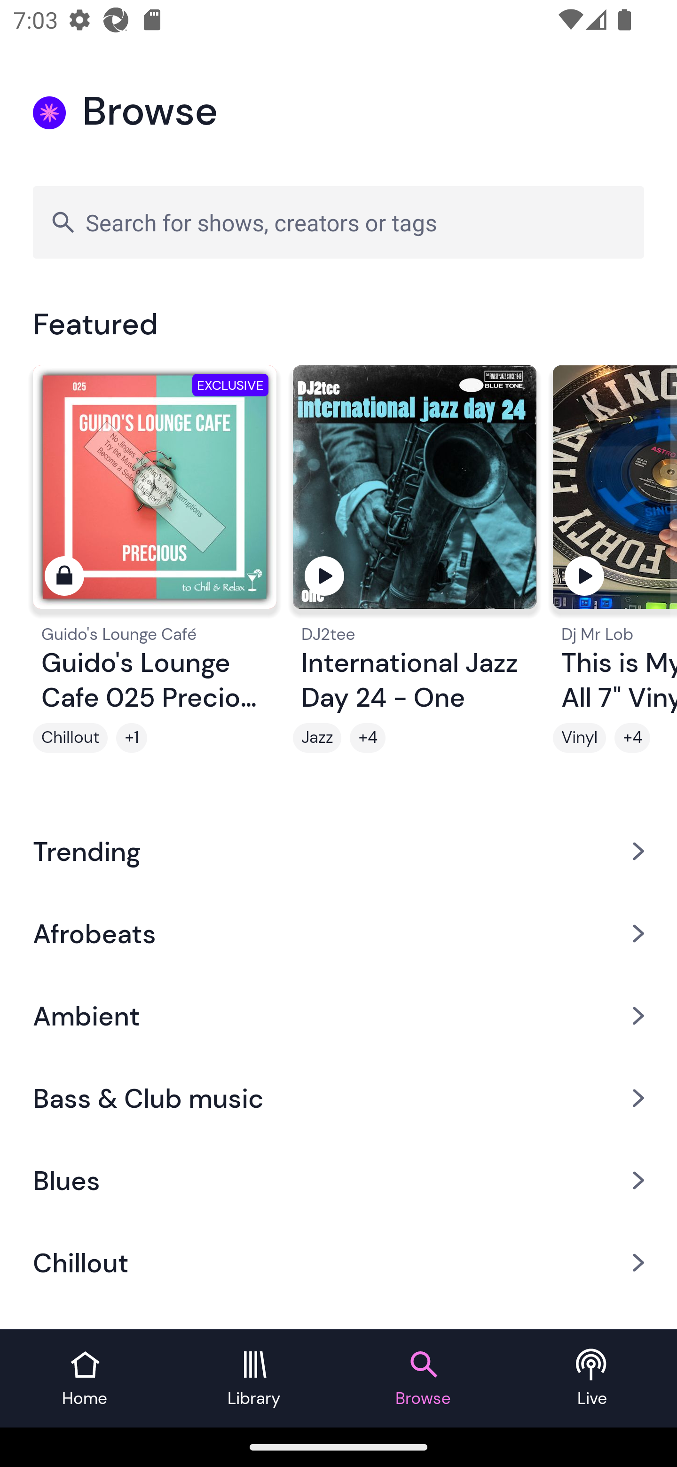 This screenshot has width=677, height=1467. I want to click on Live tab Live, so click(592, 1379).